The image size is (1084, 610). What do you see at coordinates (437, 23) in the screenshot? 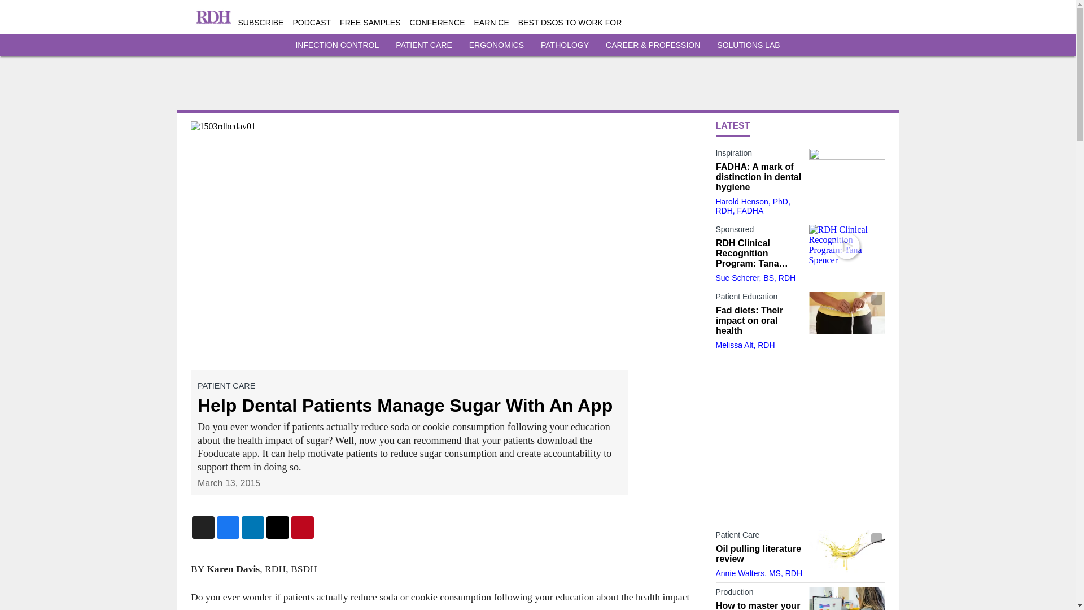
I see `CONFERENCE` at bounding box center [437, 23].